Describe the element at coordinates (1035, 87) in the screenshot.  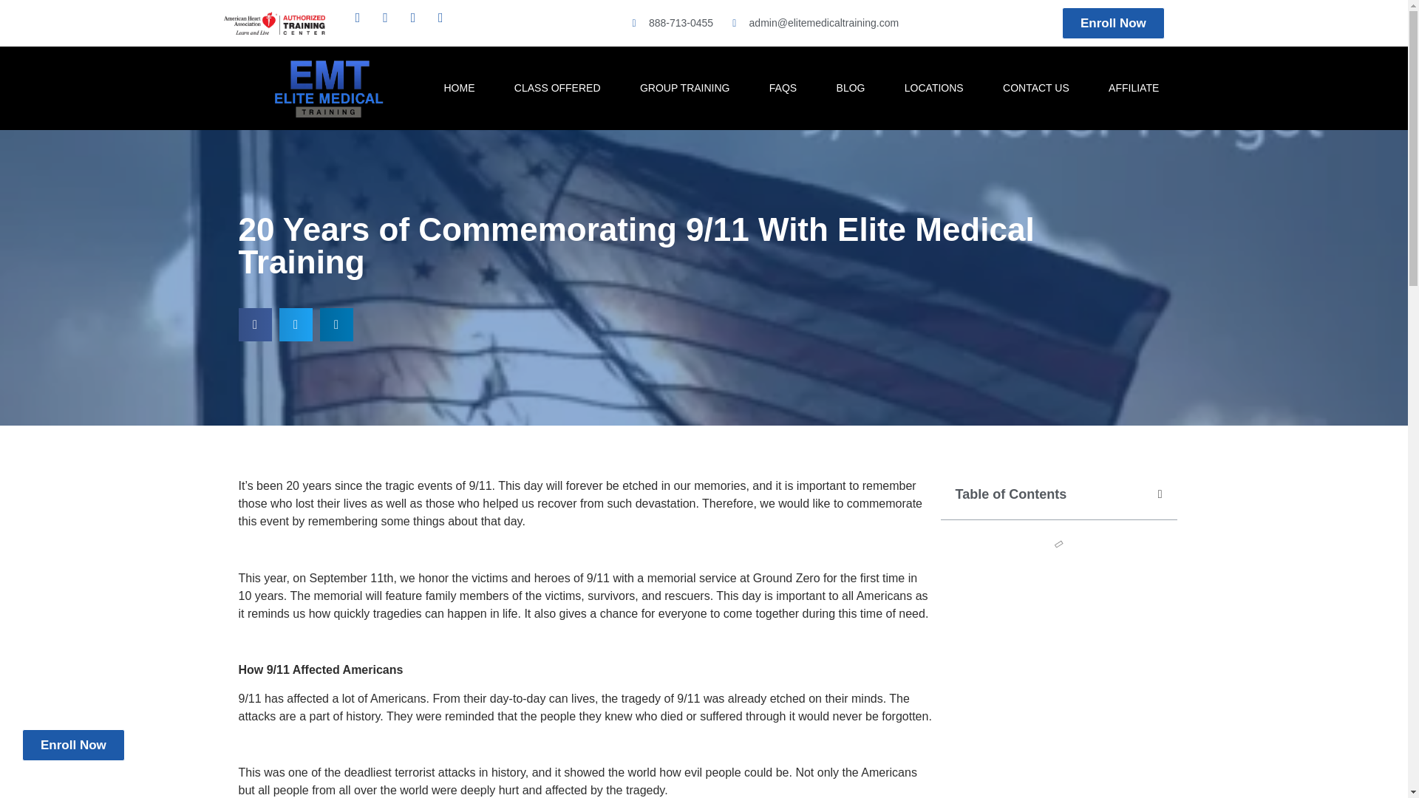
I see `CONTACT US` at that location.